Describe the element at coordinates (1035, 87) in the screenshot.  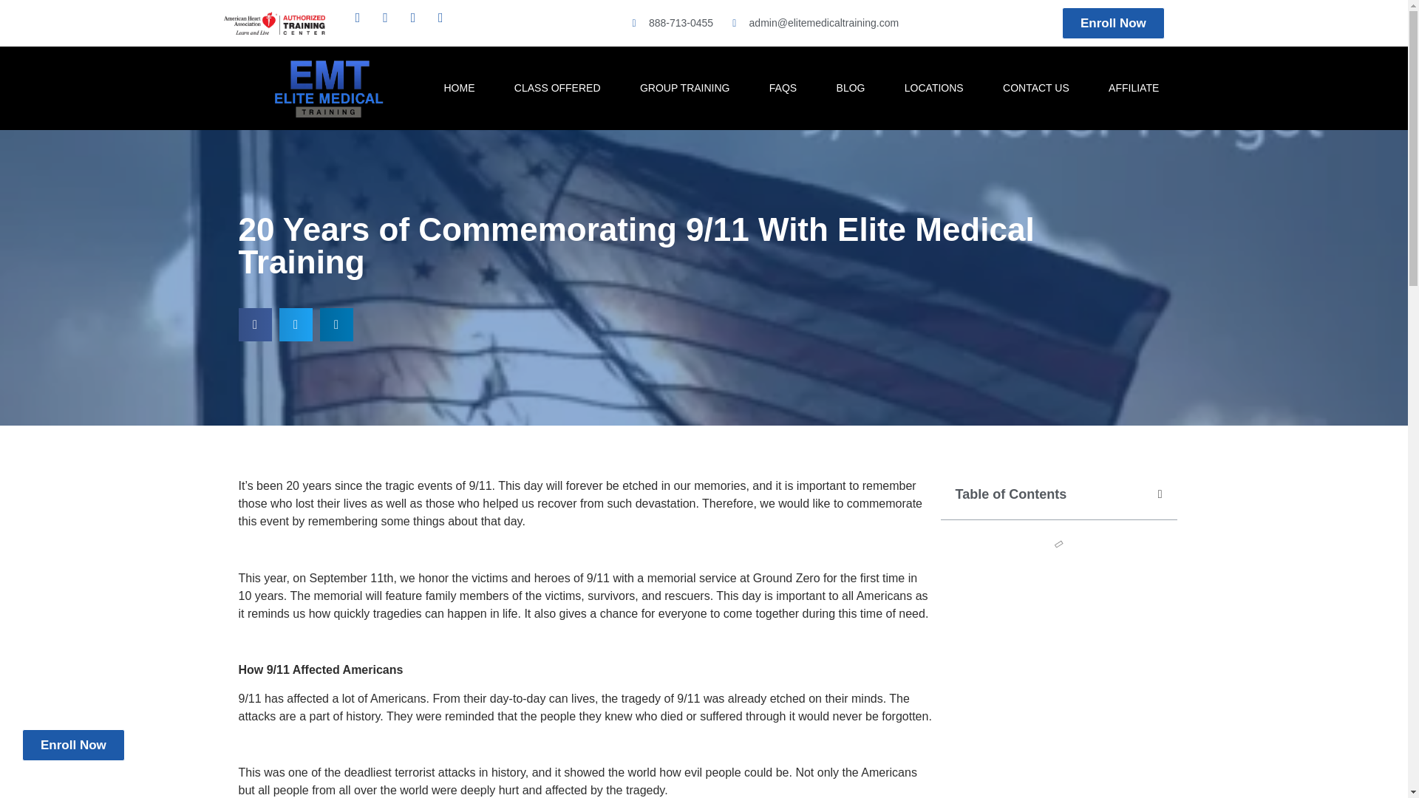
I see `CONTACT US` at that location.